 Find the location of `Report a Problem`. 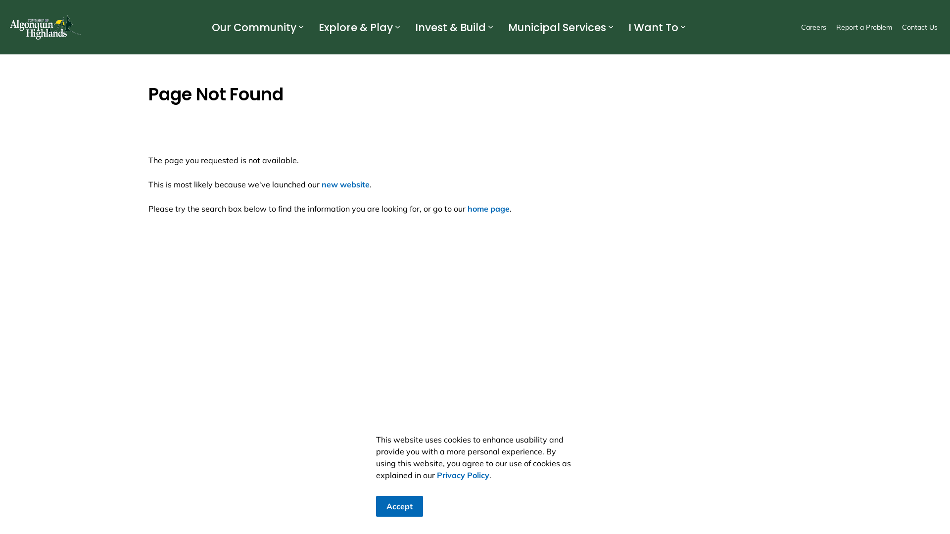

Report a Problem is located at coordinates (864, 27).